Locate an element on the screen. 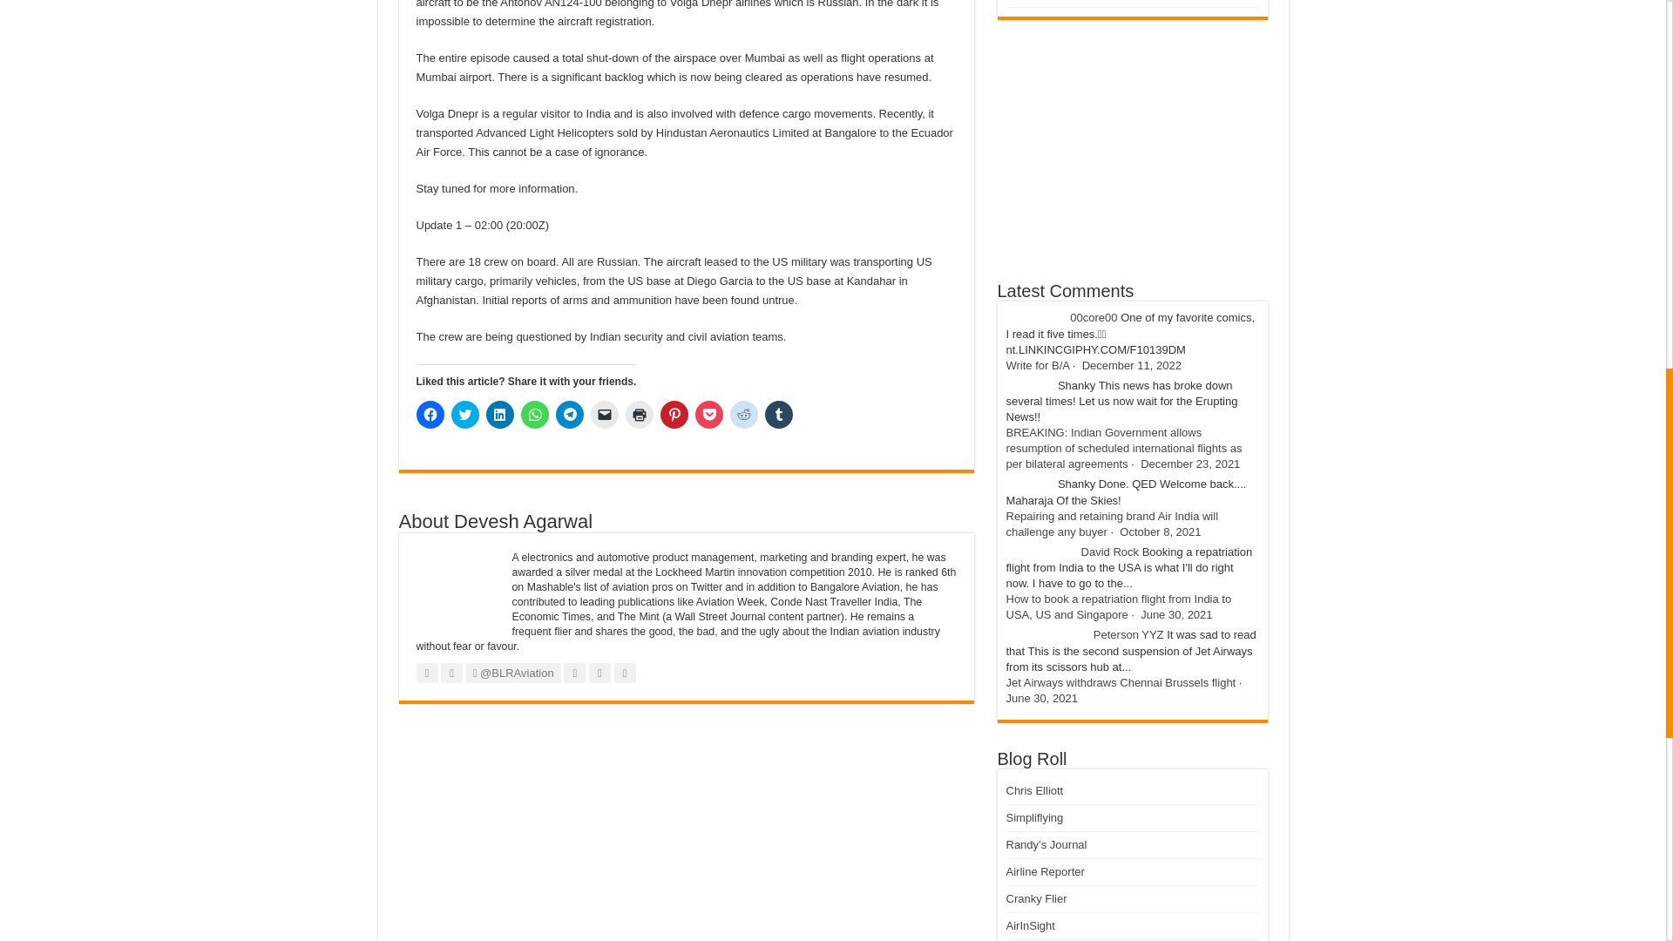  Click to email a link to a friend is located at coordinates (605, 415).